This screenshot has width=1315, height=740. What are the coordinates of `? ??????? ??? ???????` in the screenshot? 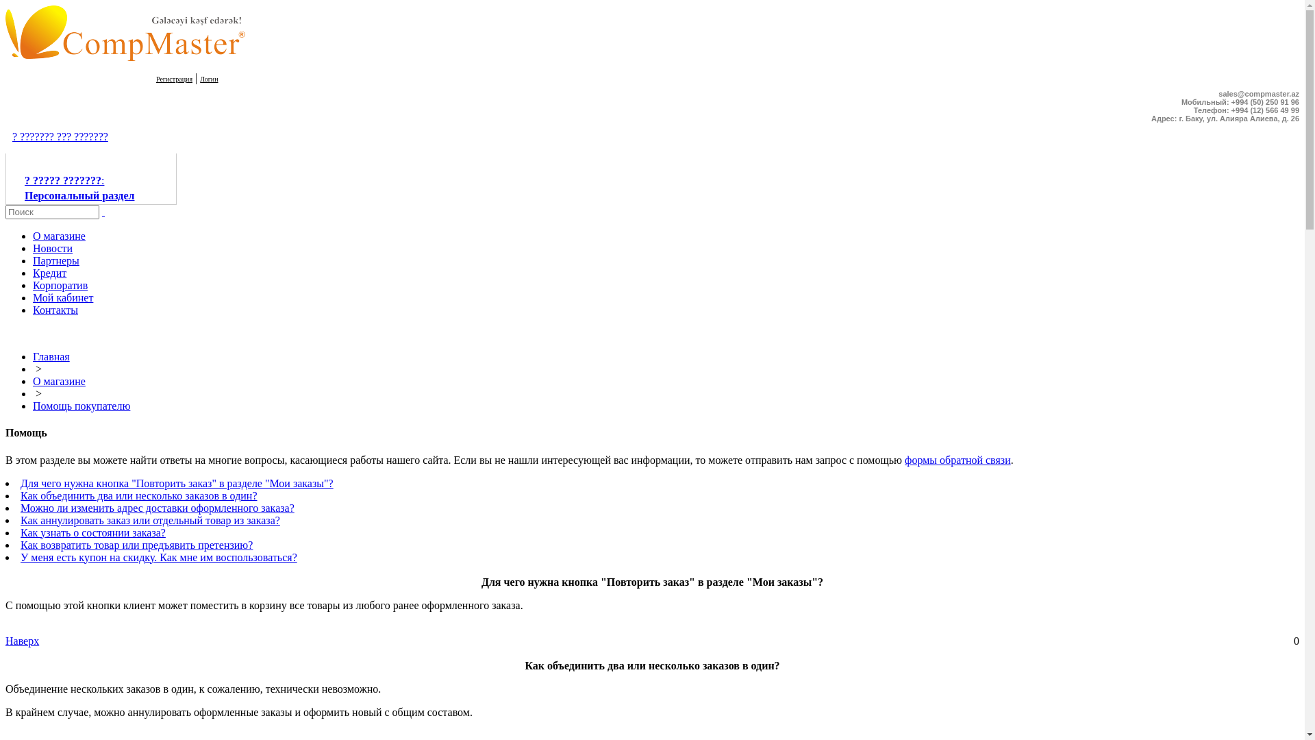 It's located at (57, 137).